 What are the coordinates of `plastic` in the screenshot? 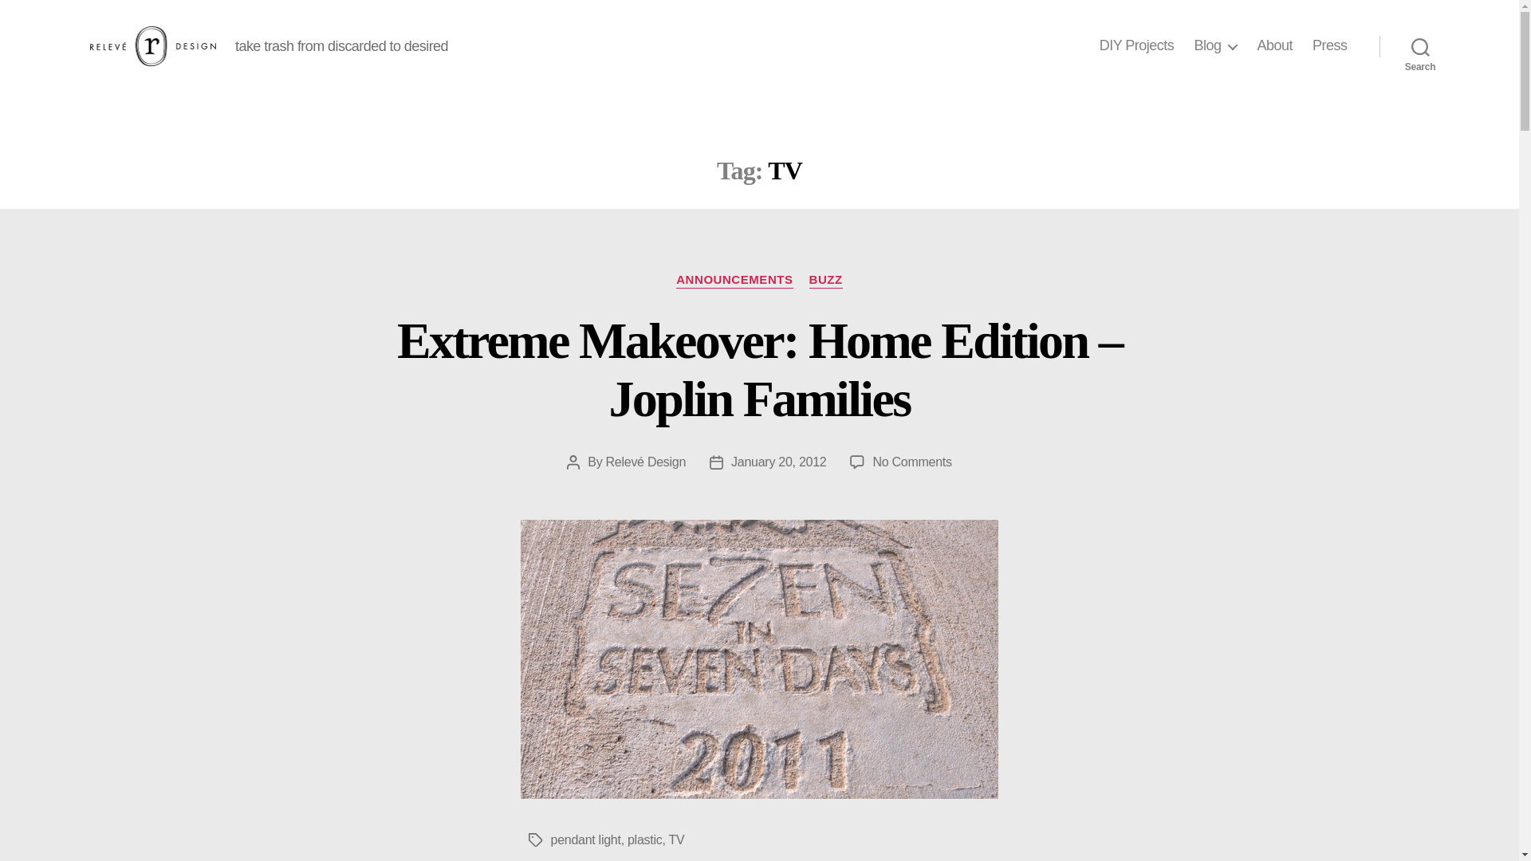 It's located at (644, 839).